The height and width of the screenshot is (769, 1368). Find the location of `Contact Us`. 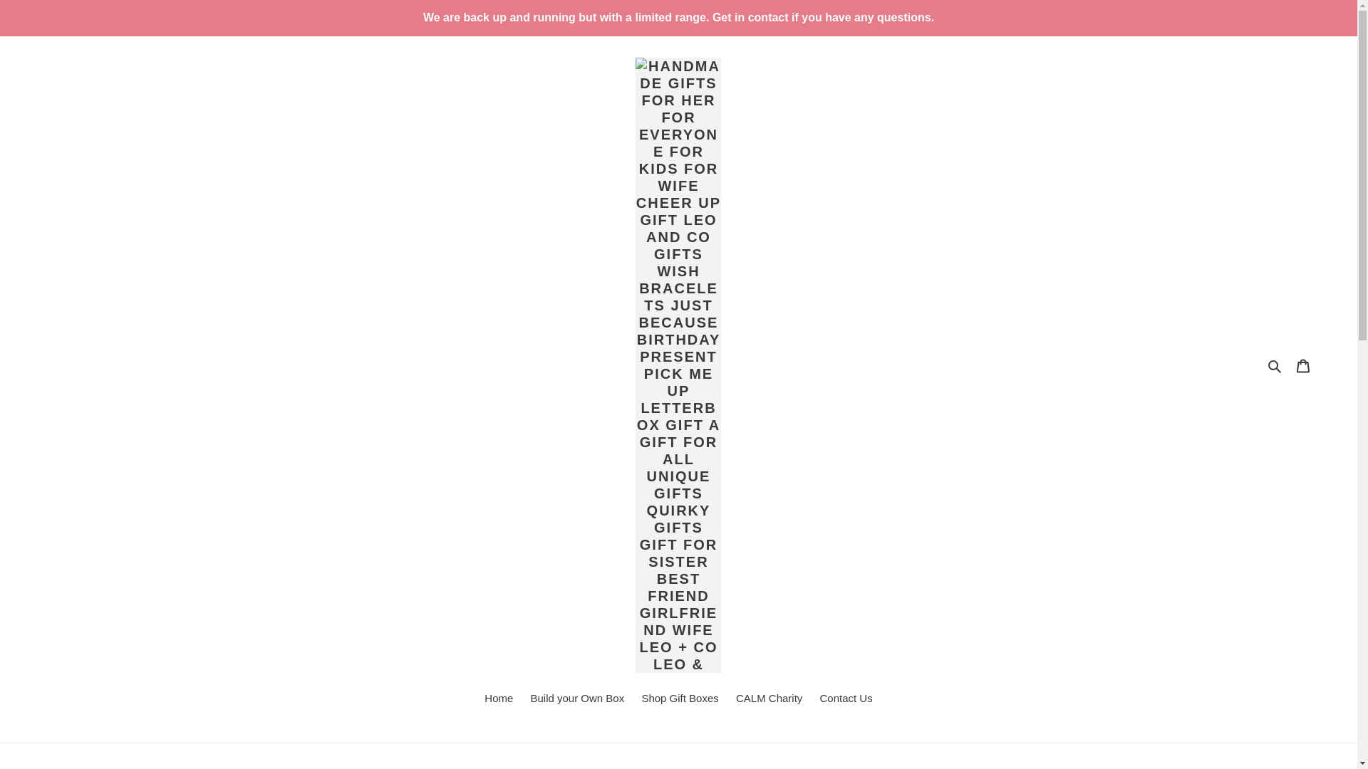

Contact Us is located at coordinates (846, 699).